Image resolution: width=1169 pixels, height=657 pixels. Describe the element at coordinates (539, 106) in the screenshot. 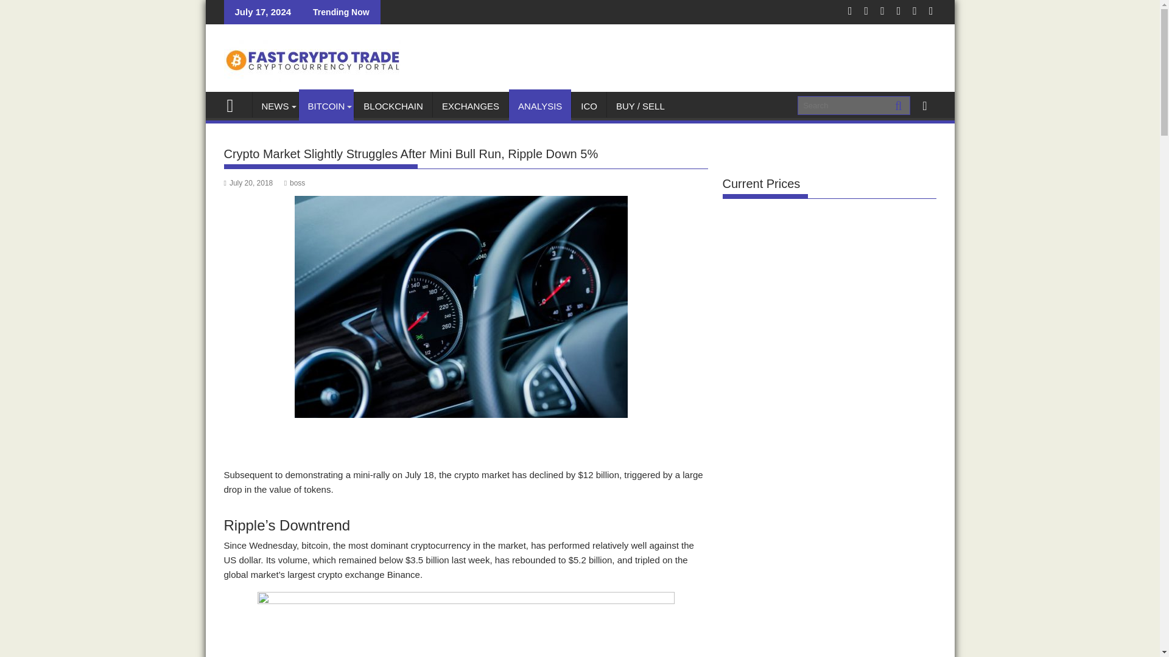

I see `ANALYSIS` at that location.